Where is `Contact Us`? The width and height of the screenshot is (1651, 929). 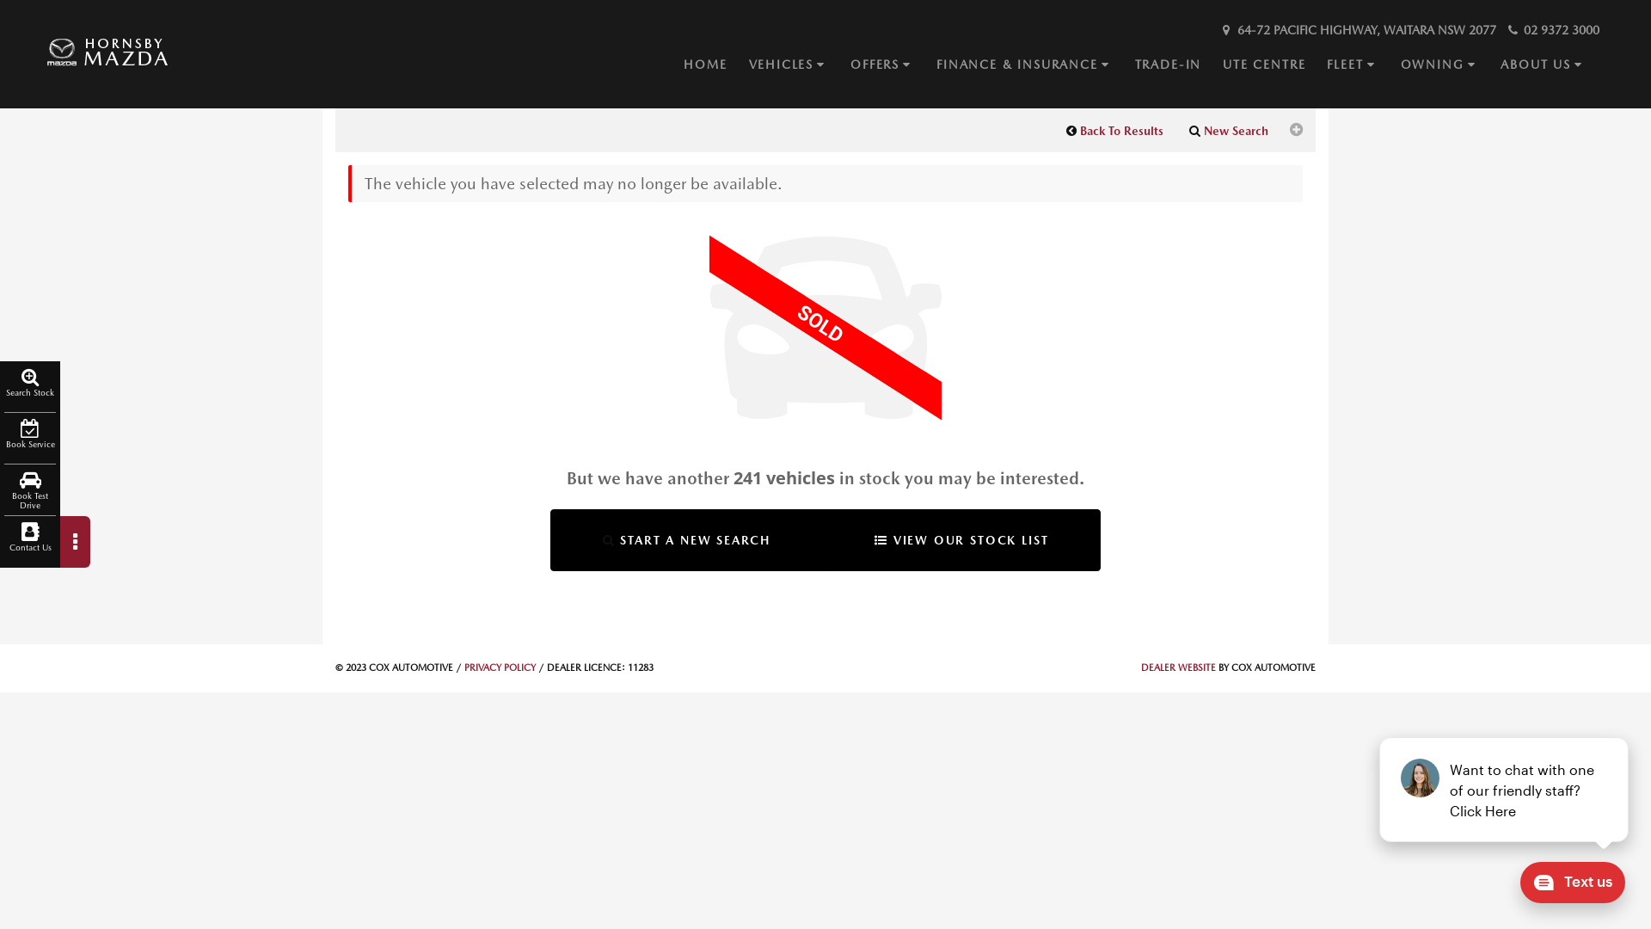 Contact Us is located at coordinates (30, 542).